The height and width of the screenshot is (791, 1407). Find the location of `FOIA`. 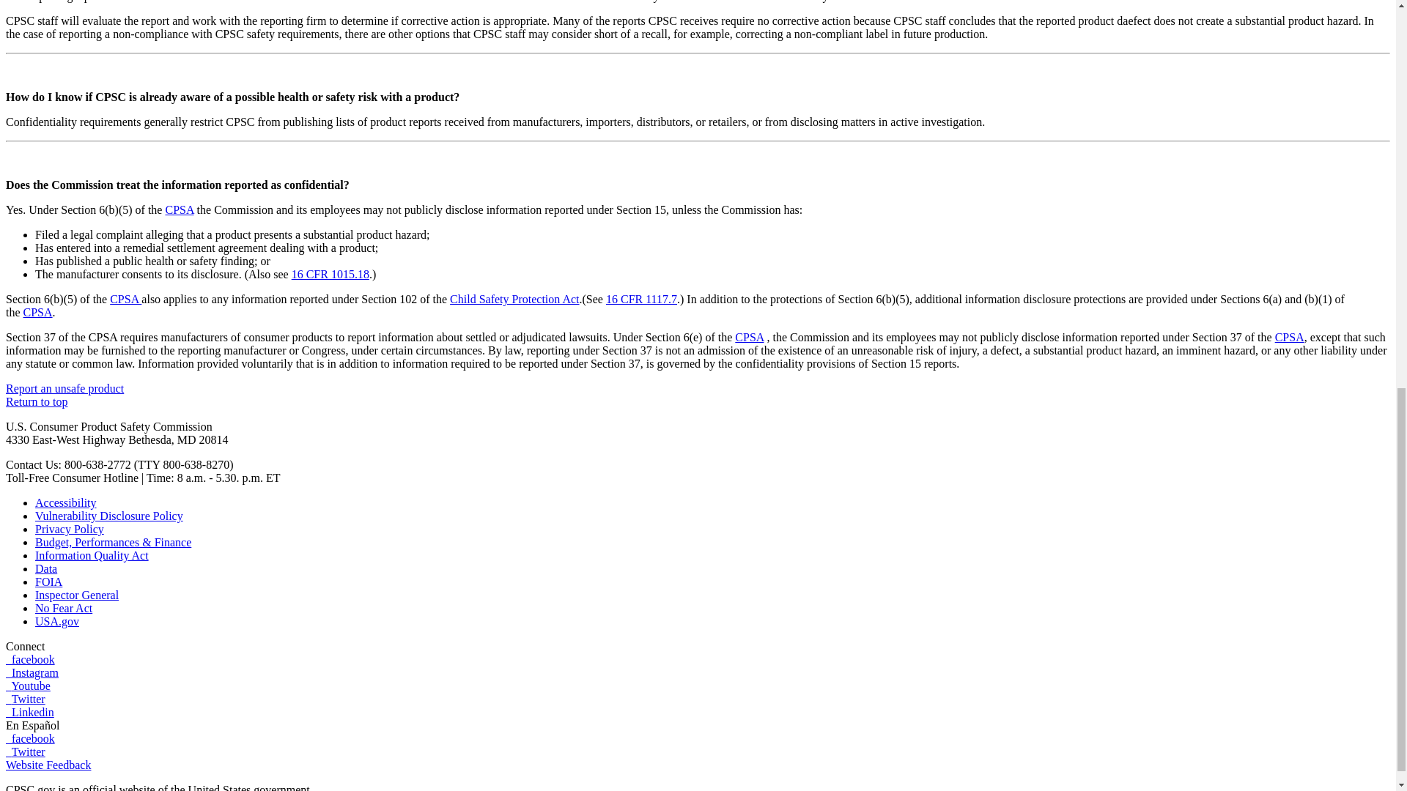

FOIA is located at coordinates (48, 582).